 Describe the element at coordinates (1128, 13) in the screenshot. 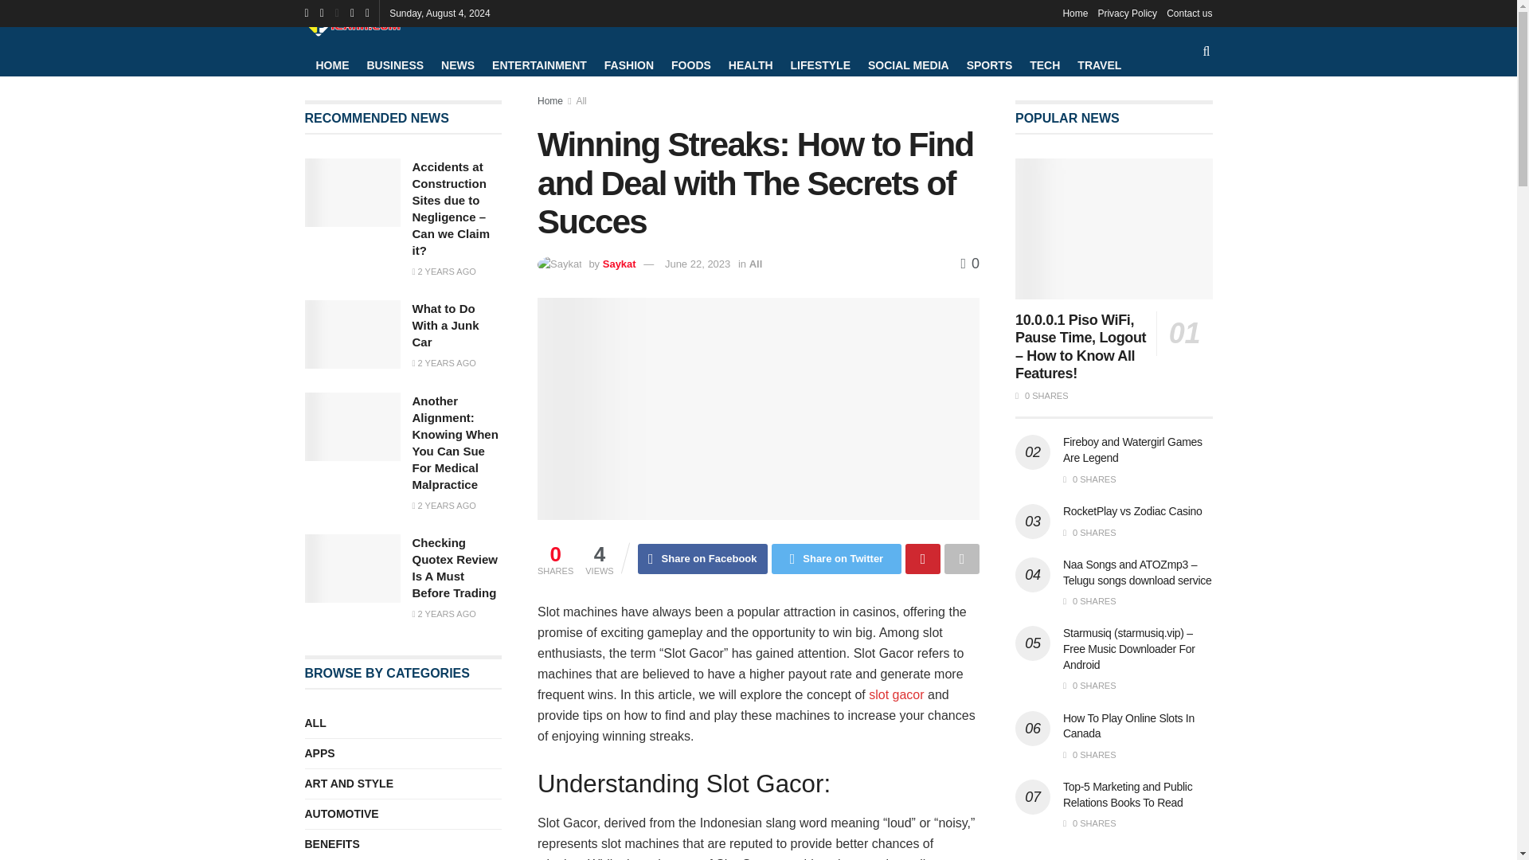

I see `Privacy Policy` at that location.